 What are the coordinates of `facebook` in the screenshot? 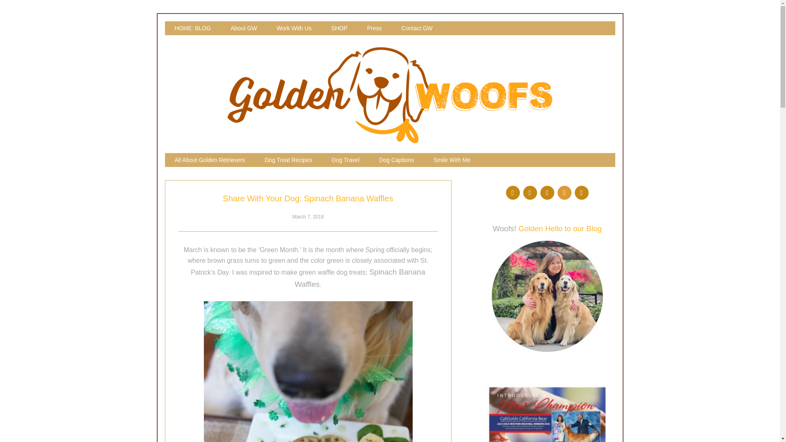 It's located at (513, 192).